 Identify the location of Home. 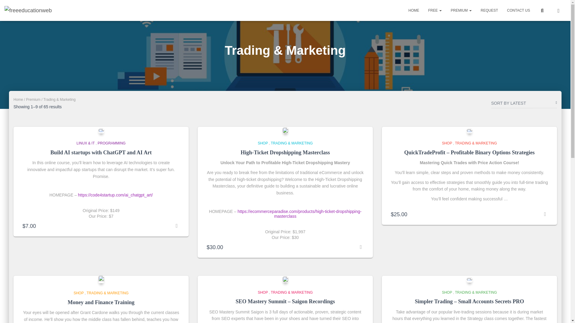
(414, 10).